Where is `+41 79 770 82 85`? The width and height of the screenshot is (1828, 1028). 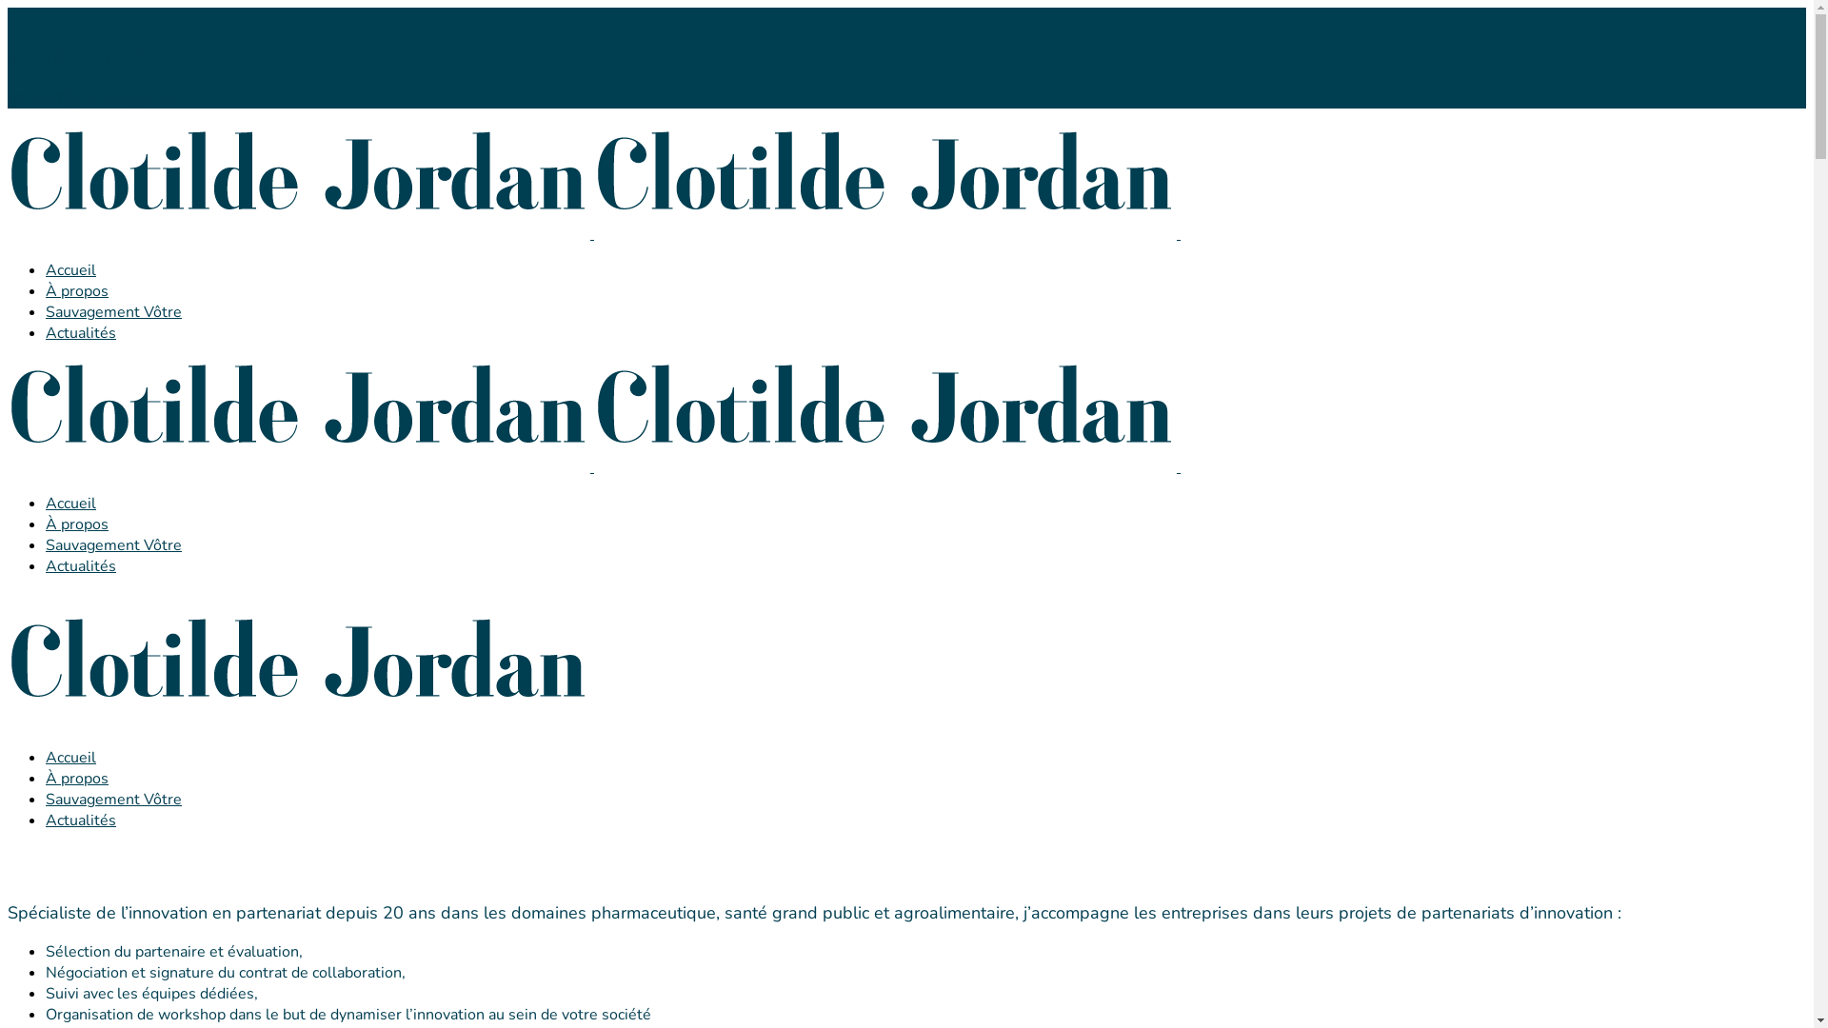
+41 79 770 82 85 is located at coordinates (80, 57).